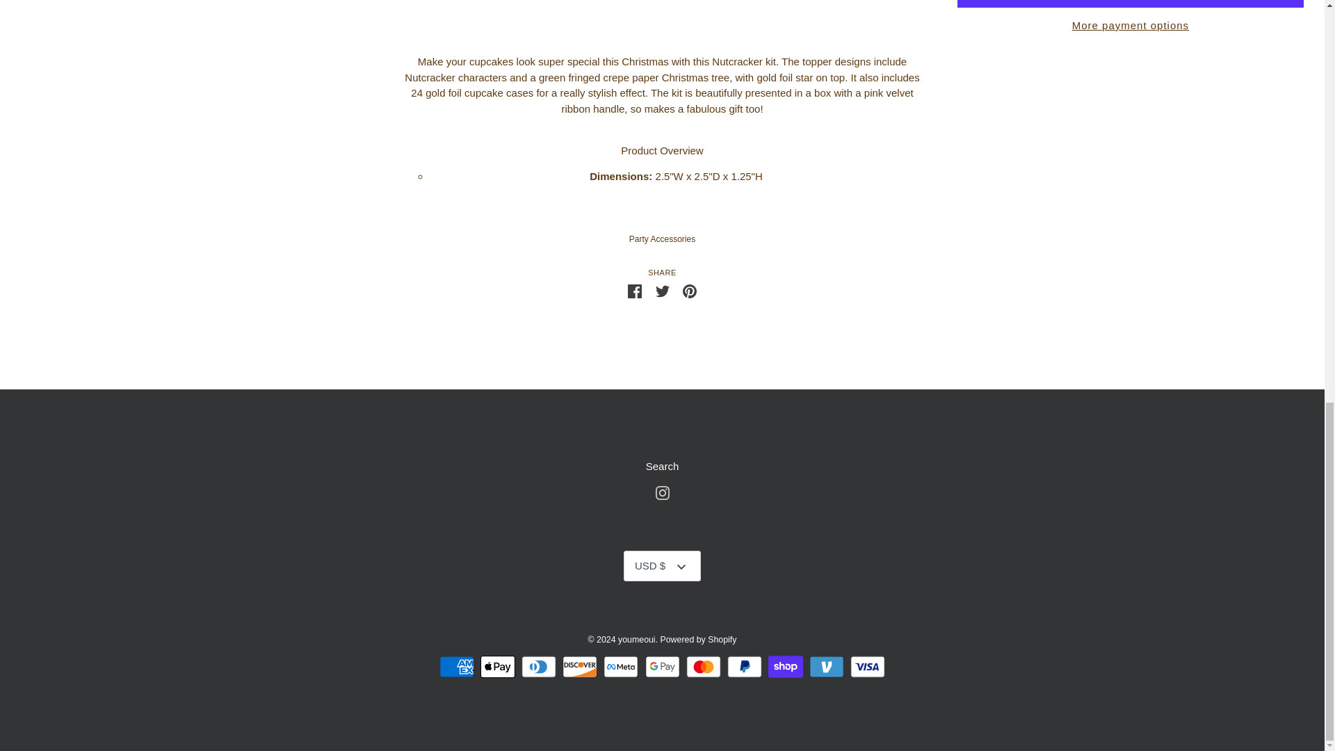  Describe the element at coordinates (663, 466) in the screenshot. I see `Meta Pay` at that location.